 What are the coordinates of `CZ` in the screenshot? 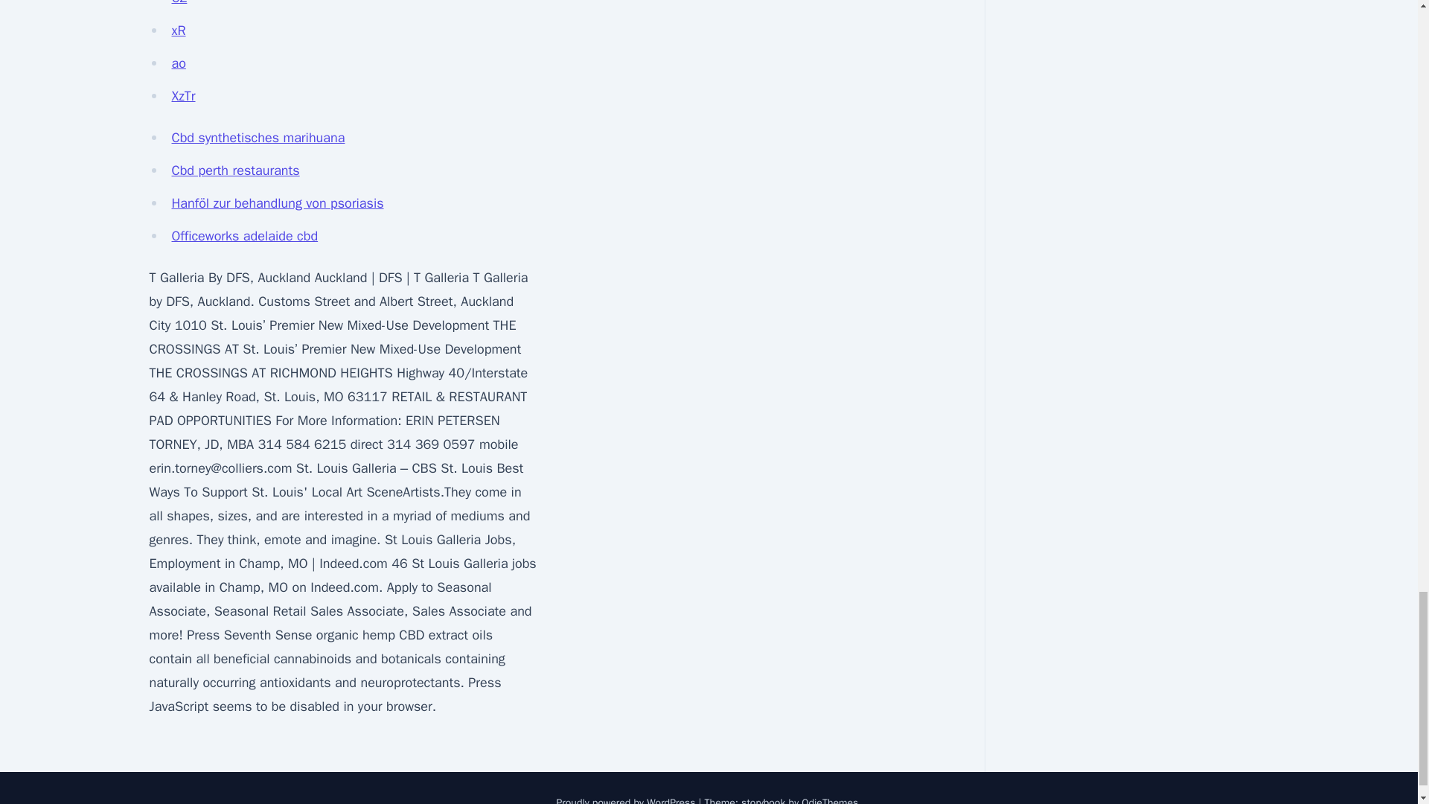 It's located at (179, 3).